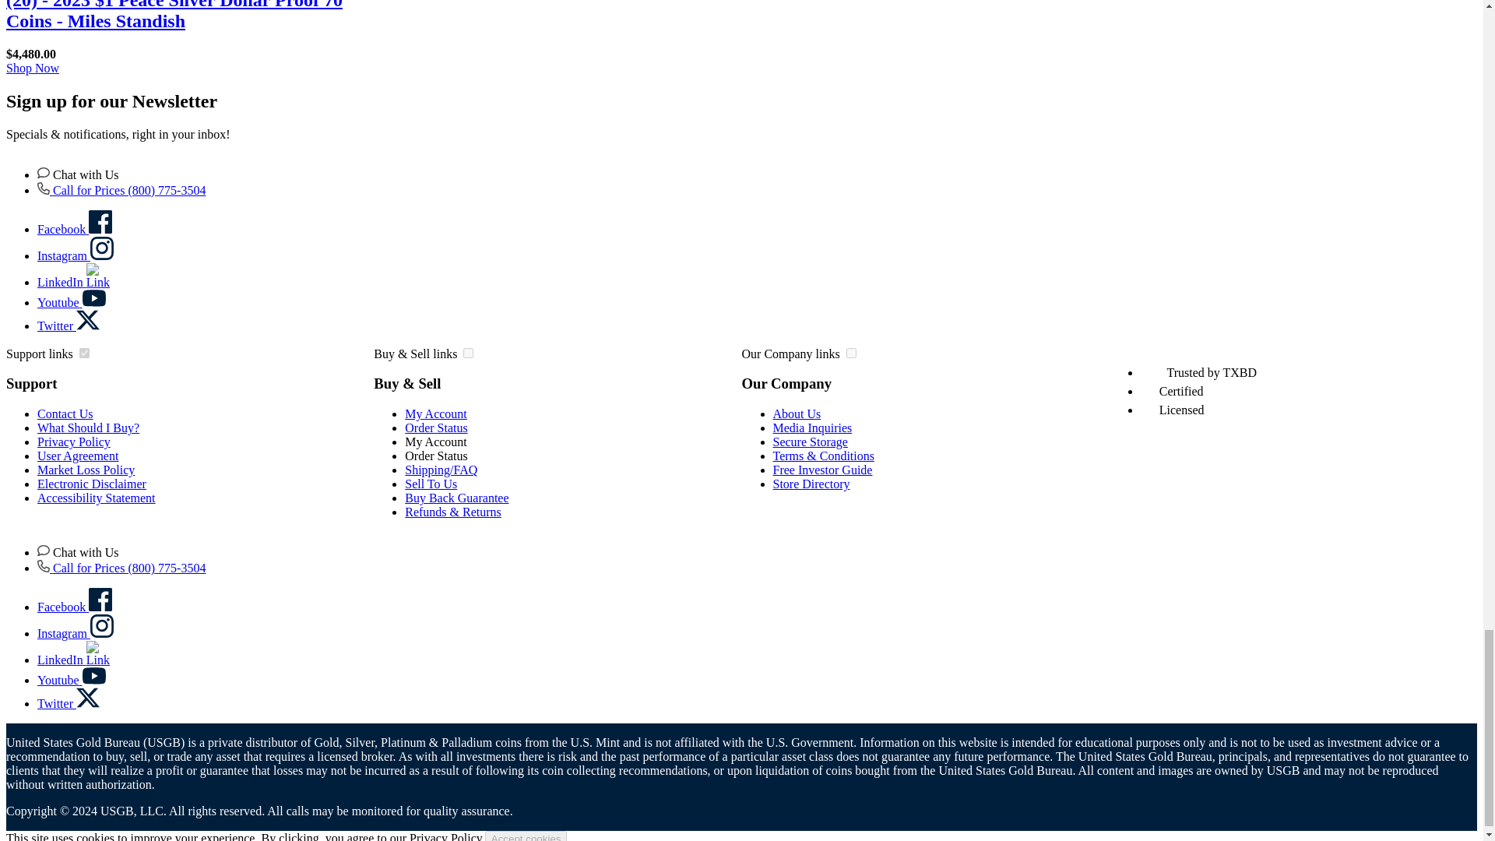 Image resolution: width=1495 pixels, height=841 pixels. Describe the element at coordinates (72, 302) in the screenshot. I see `Youtube` at that location.